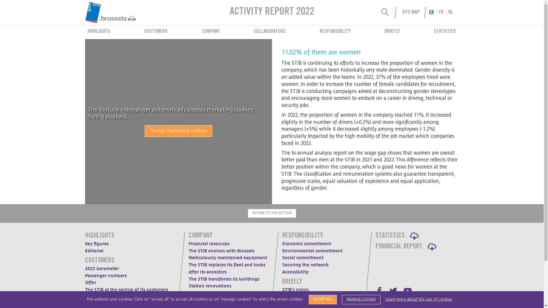 This screenshot has height=308, width=548. Describe the element at coordinates (451, 13) in the screenshot. I see `NL` at that location.